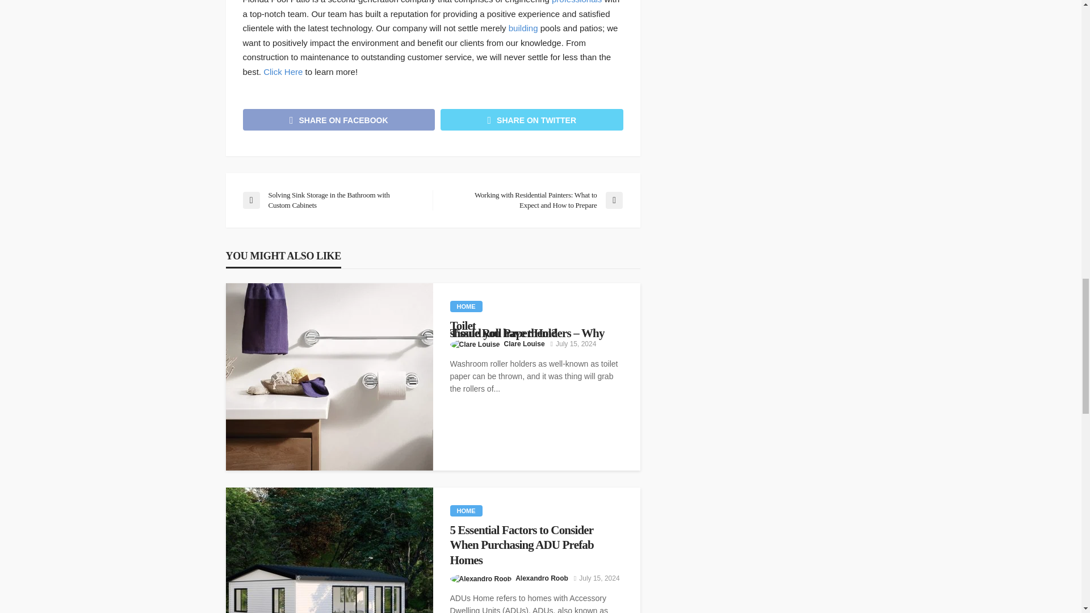 The width and height of the screenshot is (1090, 613). Describe the element at coordinates (576, 2) in the screenshot. I see `Posts tagged with professionals` at that location.